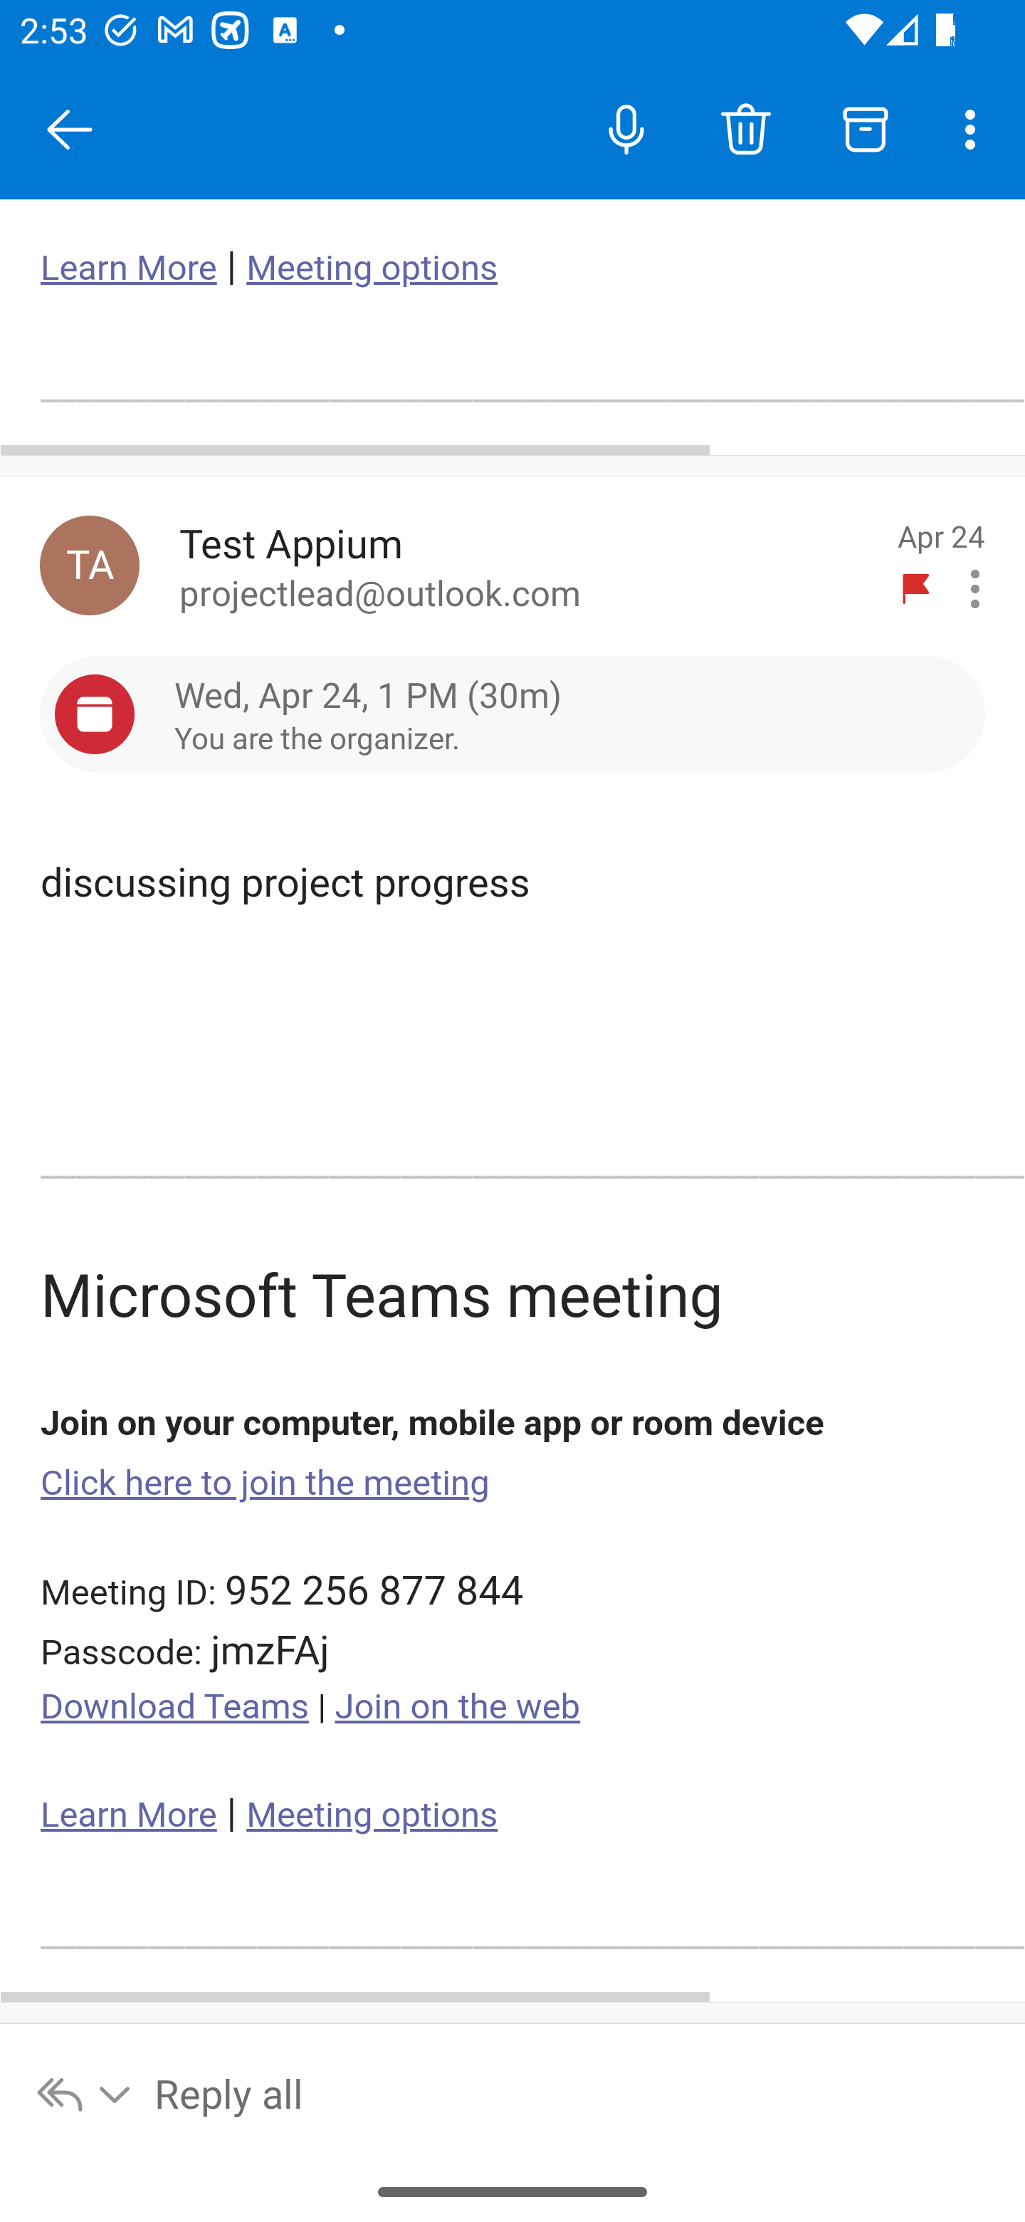 The height and width of the screenshot is (2222, 1025). Describe the element at coordinates (457, 1708) in the screenshot. I see `Join on the web` at that location.